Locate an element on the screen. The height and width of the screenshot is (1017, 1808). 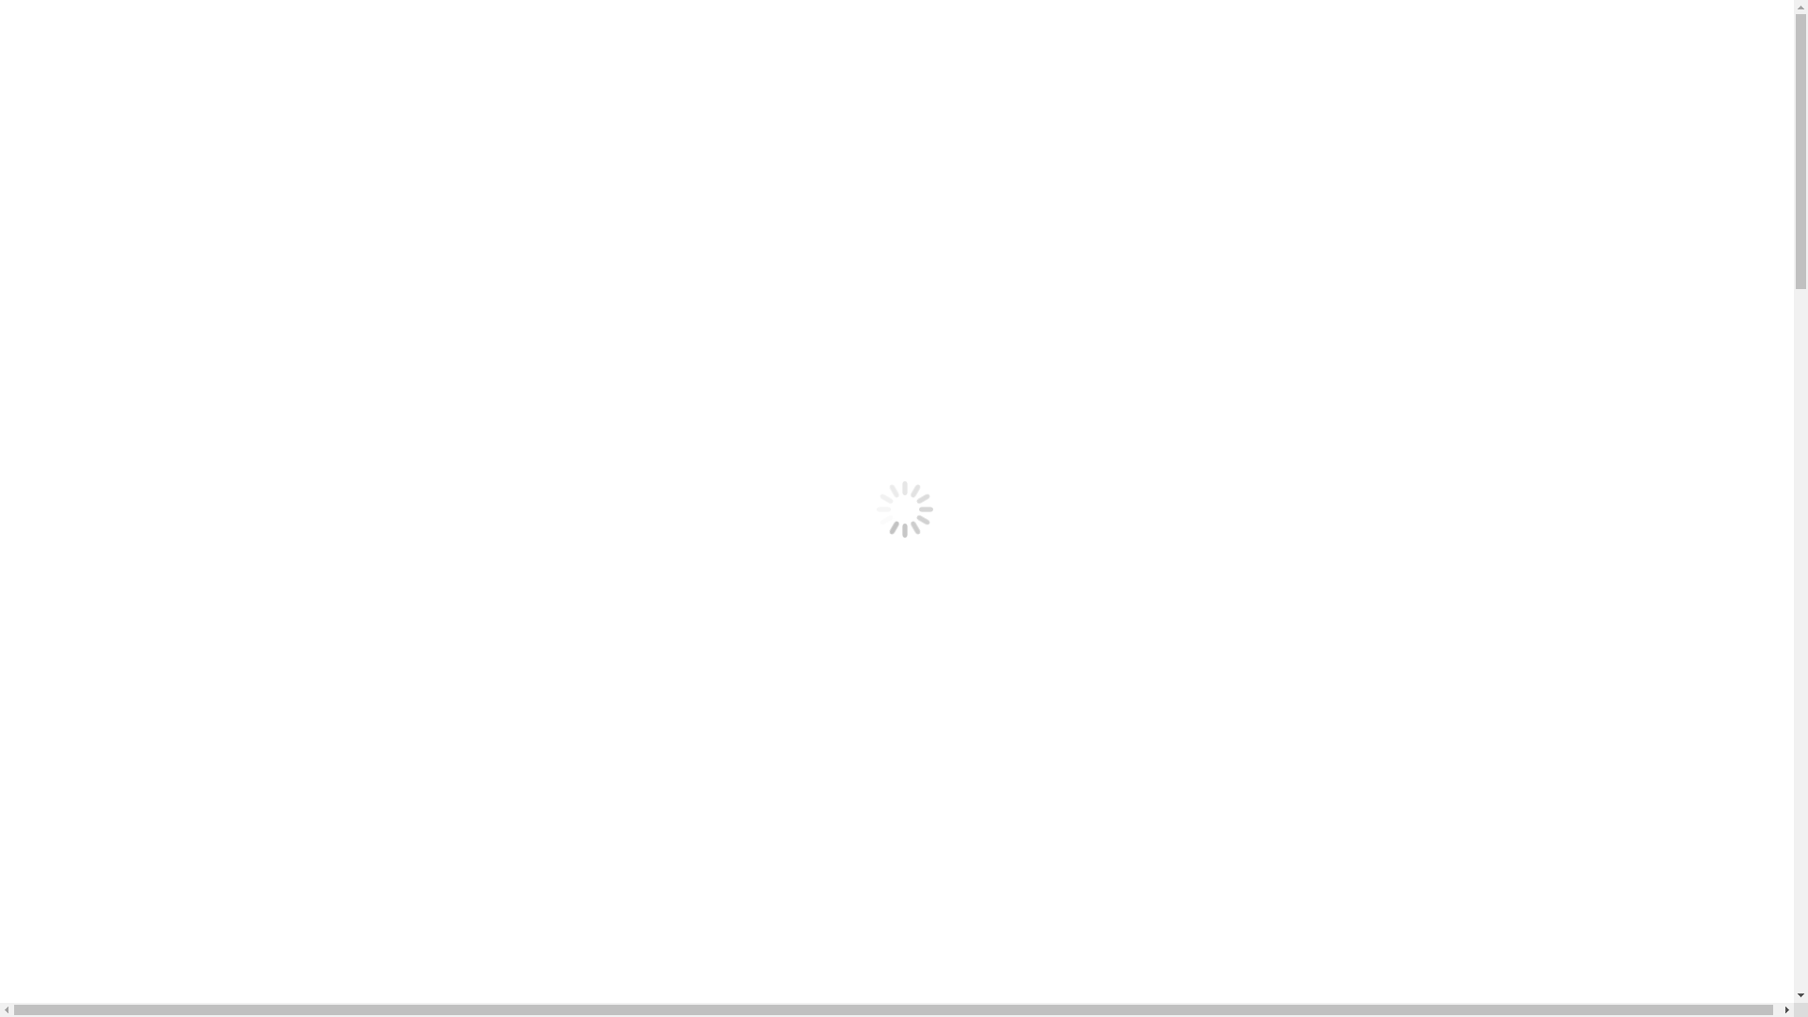
Skip to content is located at coordinates (8, 8).